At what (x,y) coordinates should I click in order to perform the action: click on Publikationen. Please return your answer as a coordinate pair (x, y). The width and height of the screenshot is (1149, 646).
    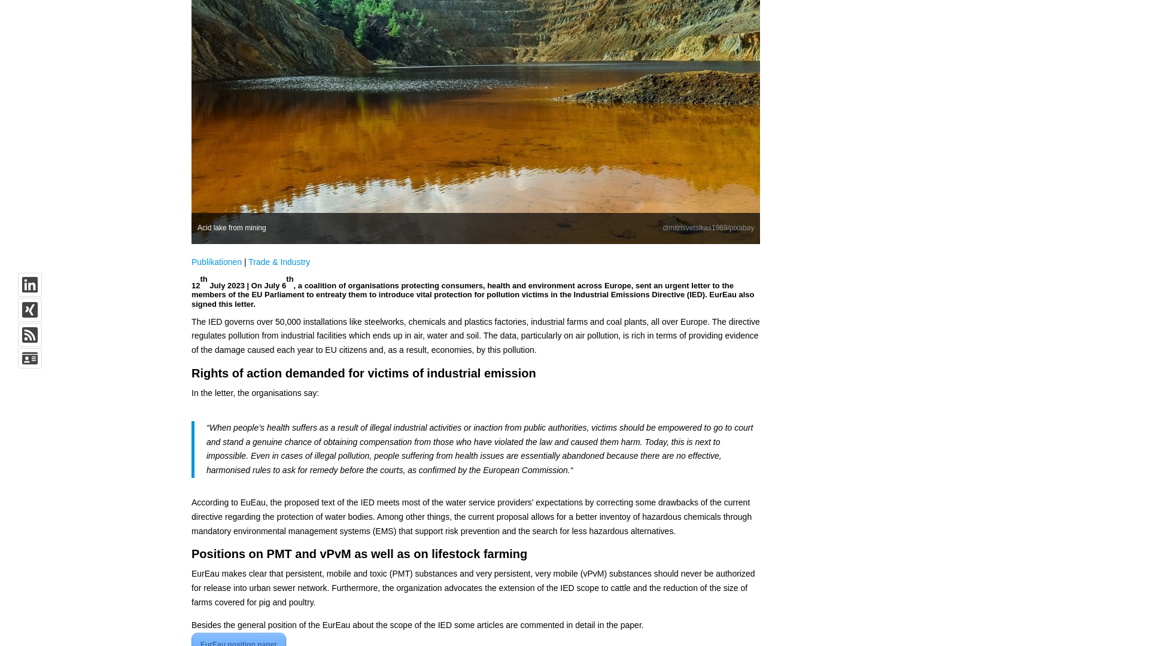
    Looking at the image, I should click on (217, 262).